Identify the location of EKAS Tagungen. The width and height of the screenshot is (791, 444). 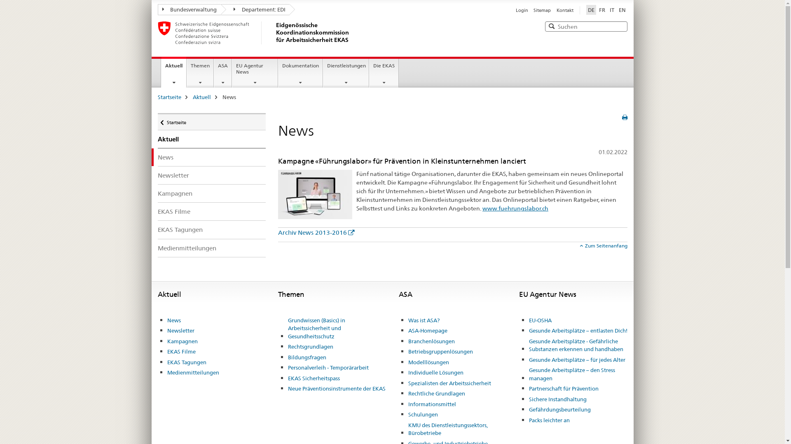
(212, 229).